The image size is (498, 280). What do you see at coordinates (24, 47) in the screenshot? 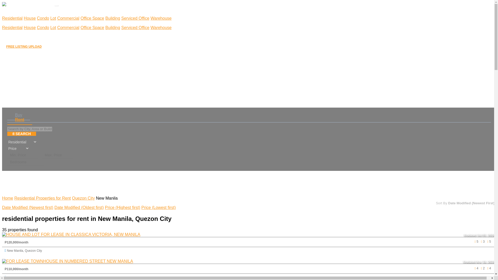
I see `FREE LISTING UPLOAD` at bounding box center [24, 47].